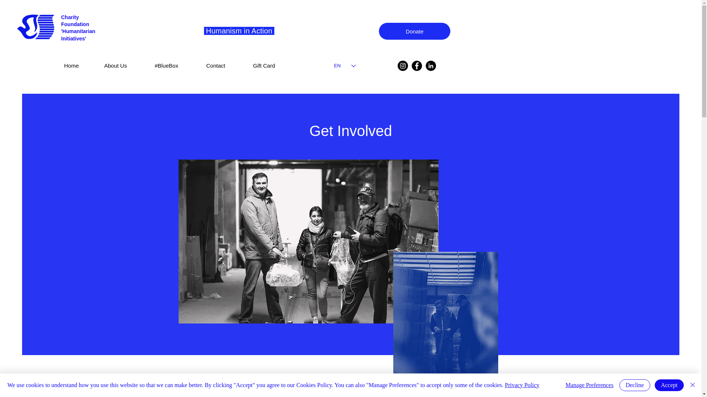  Describe the element at coordinates (669, 385) in the screenshot. I see `Accept` at that location.